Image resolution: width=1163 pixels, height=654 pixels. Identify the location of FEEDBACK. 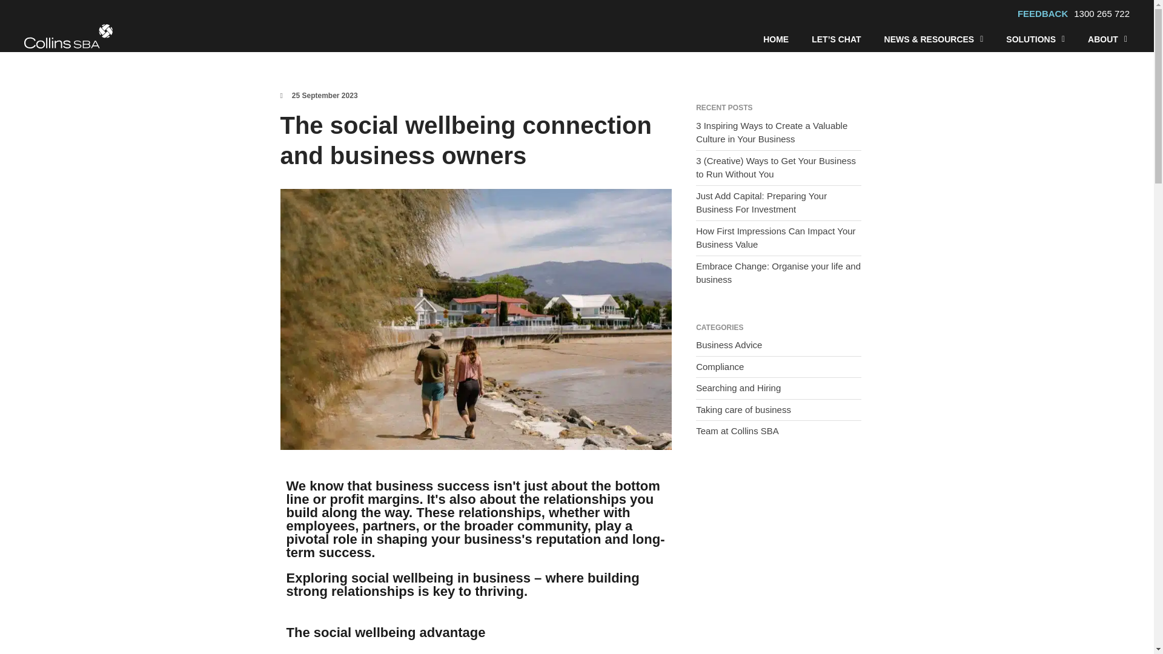
(1045, 13).